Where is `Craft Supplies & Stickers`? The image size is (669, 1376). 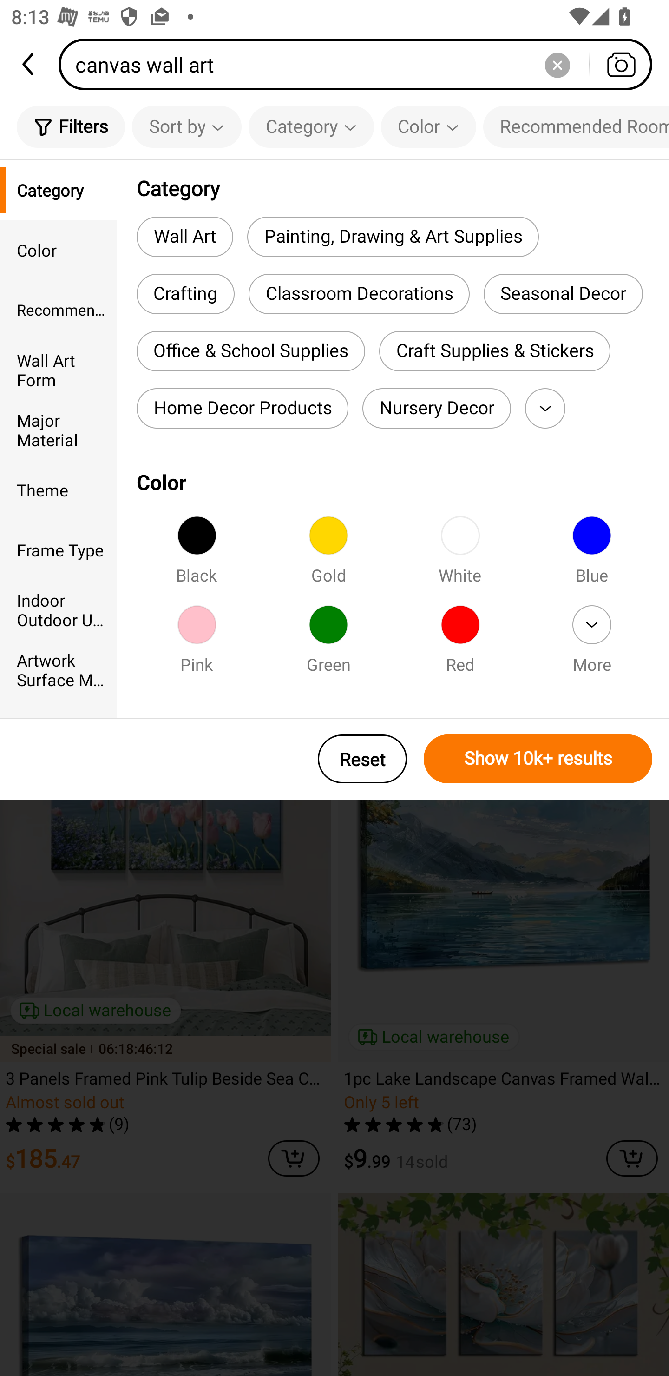 Craft Supplies & Stickers is located at coordinates (494, 351).